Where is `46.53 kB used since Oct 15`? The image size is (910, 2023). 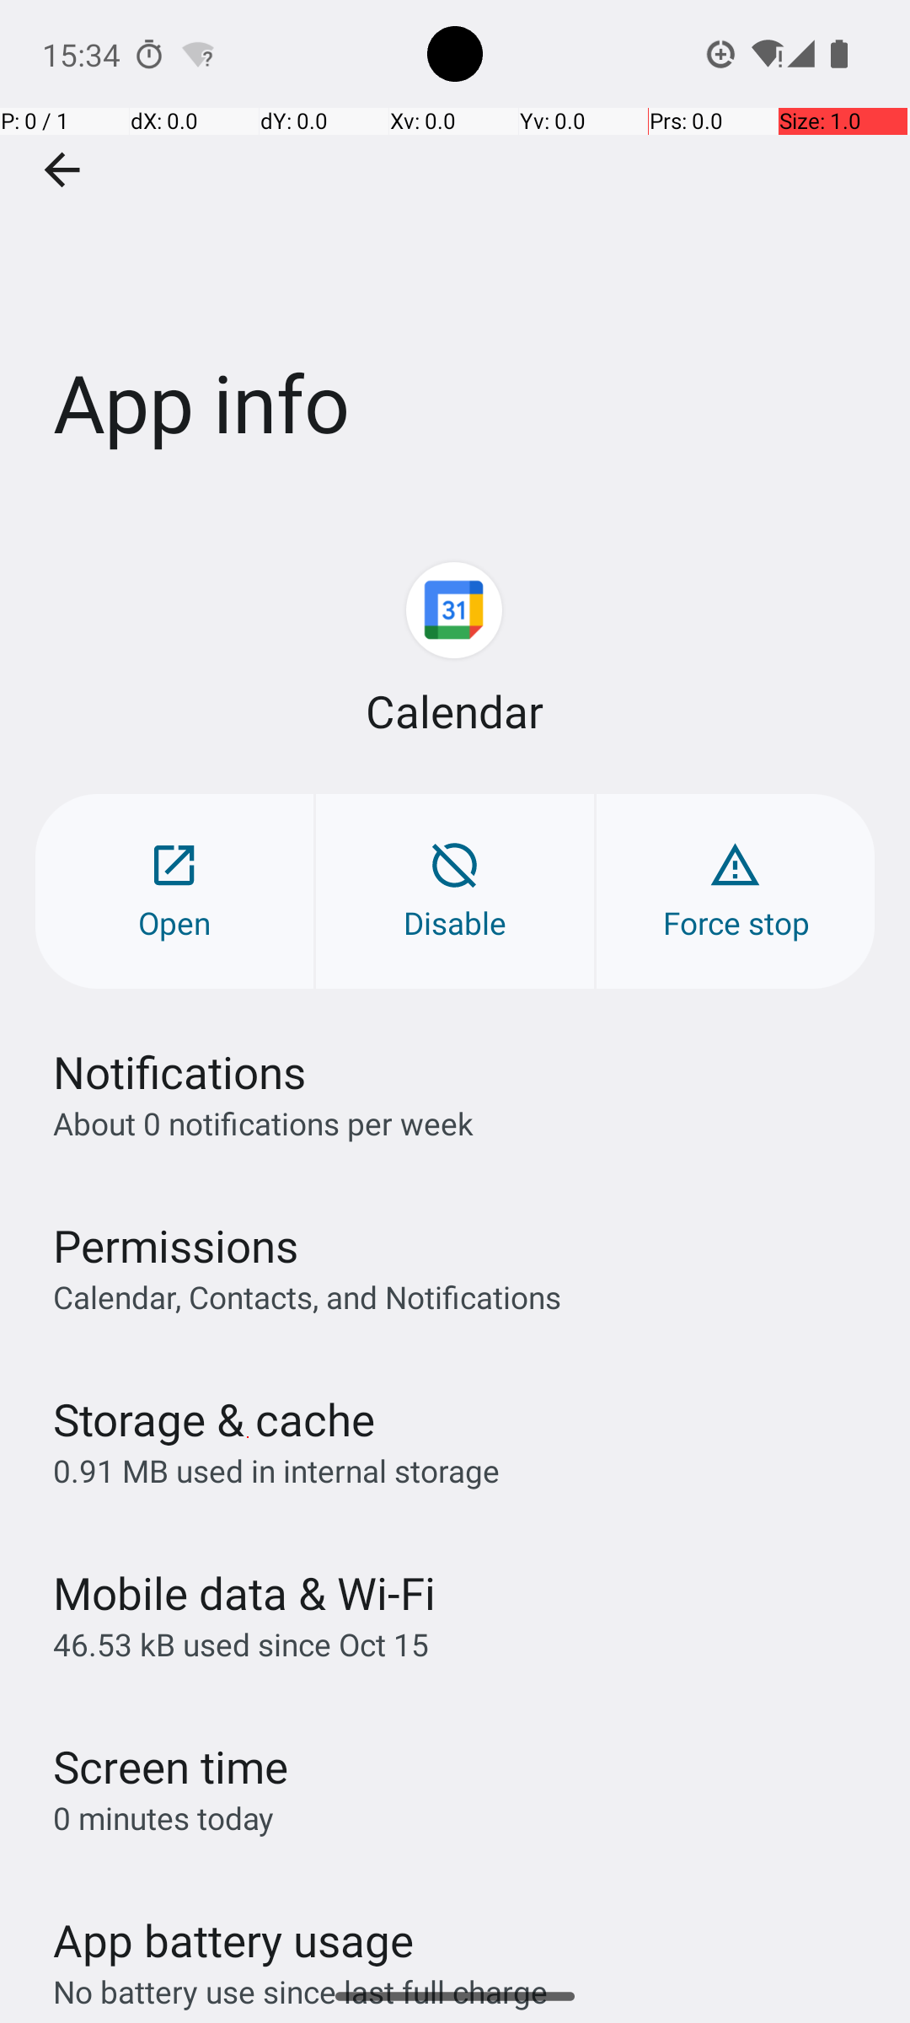 46.53 kB used since Oct 15 is located at coordinates (241, 1644).